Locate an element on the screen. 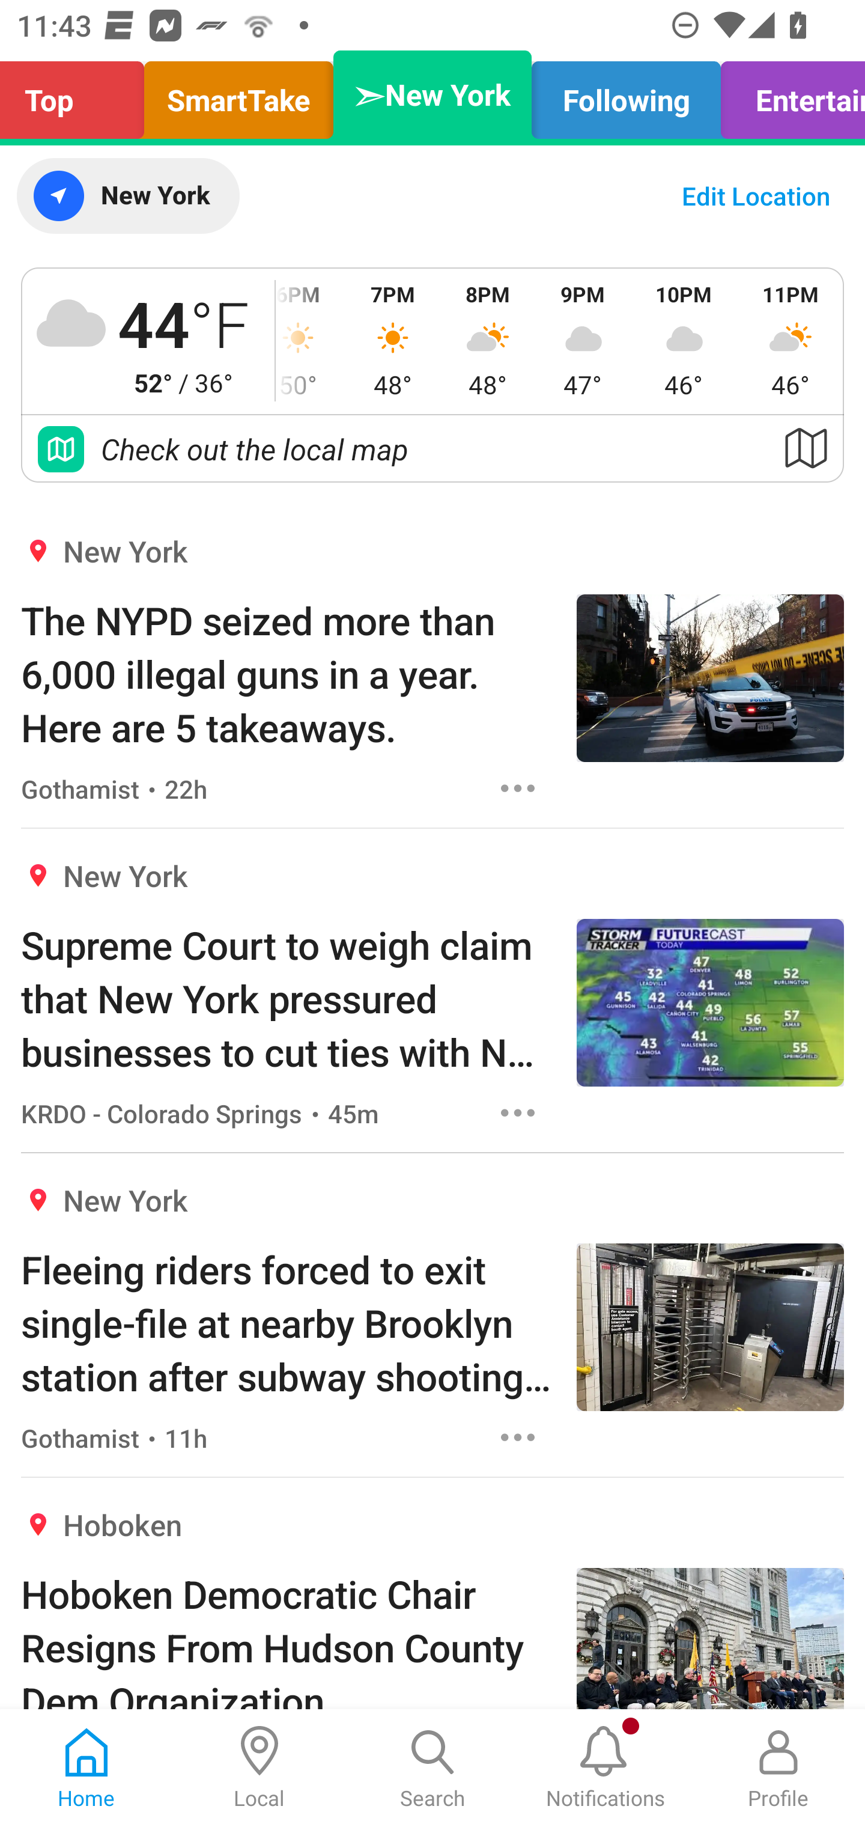 The image size is (865, 1827). Search is located at coordinates (432, 1768).